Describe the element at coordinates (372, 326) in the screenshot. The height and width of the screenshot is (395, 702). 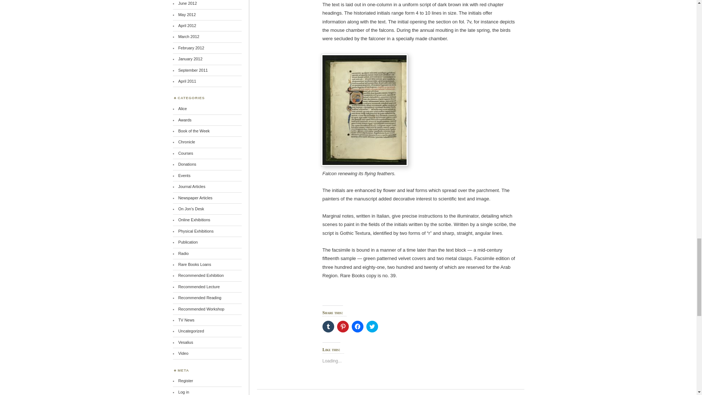
I see `Click to share on Twitter` at that location.